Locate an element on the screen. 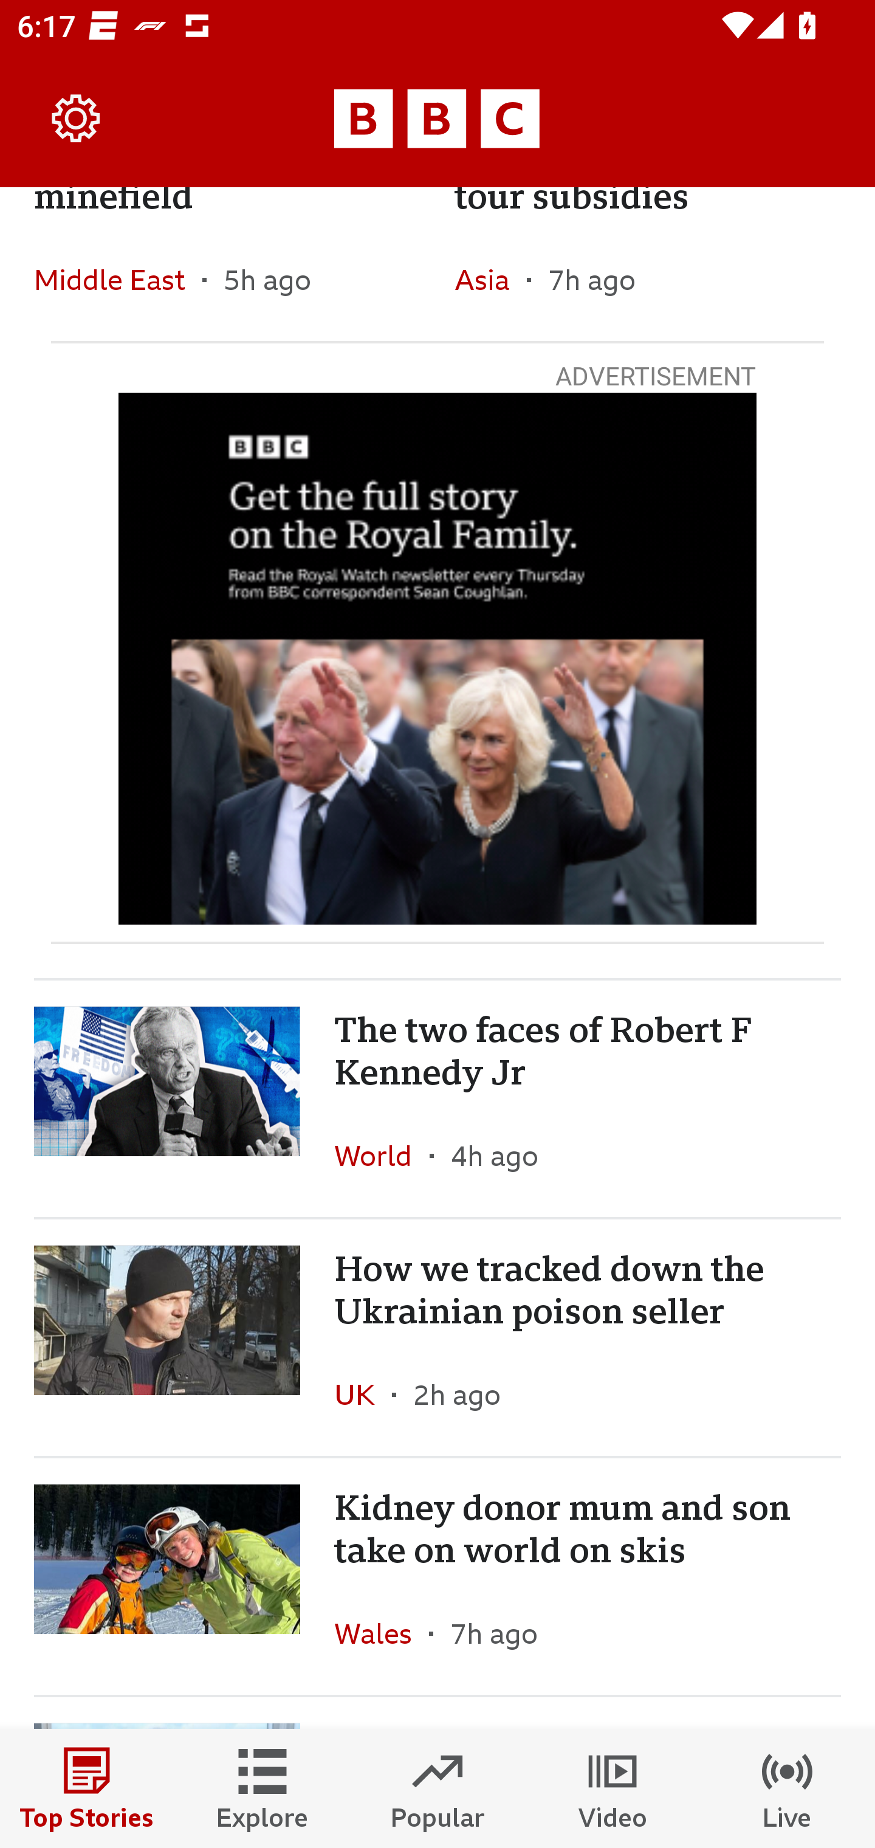 This screenshot has width=875, height=1848. Explore is located at coordinates (262, 1788).